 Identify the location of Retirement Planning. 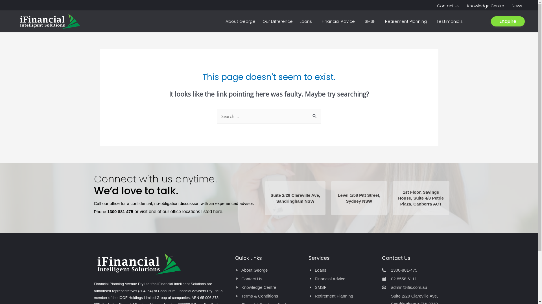
(407, 21).